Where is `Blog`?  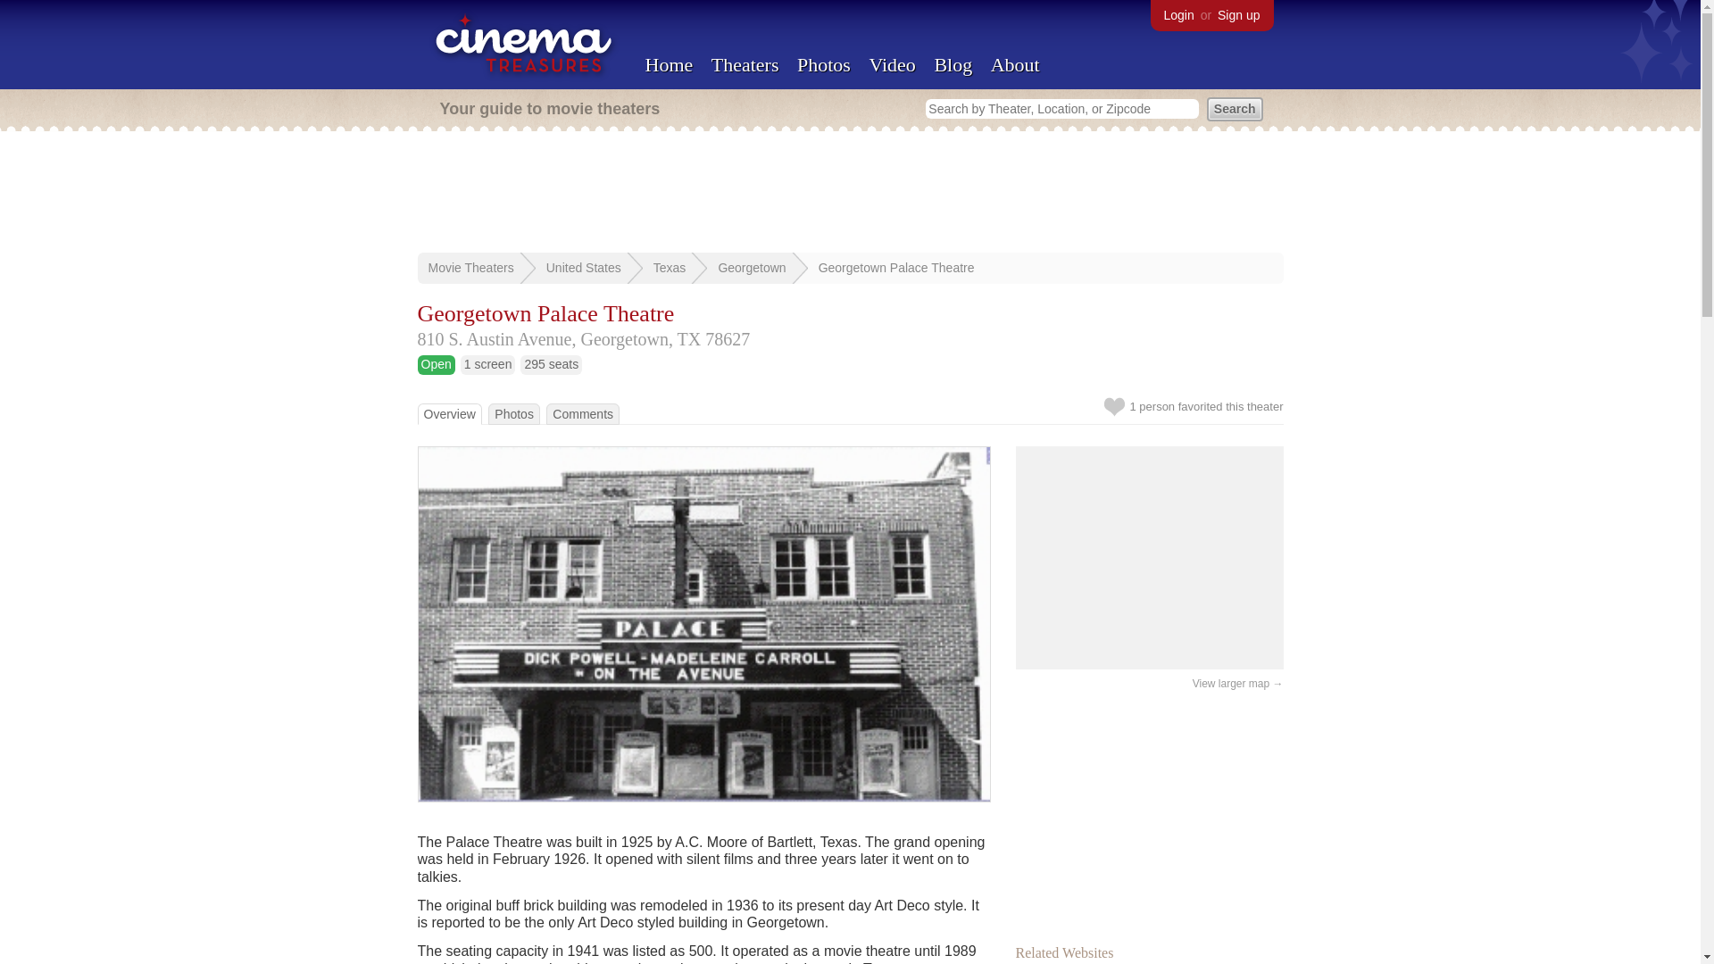
Blog is located at coordinates (953, 64).